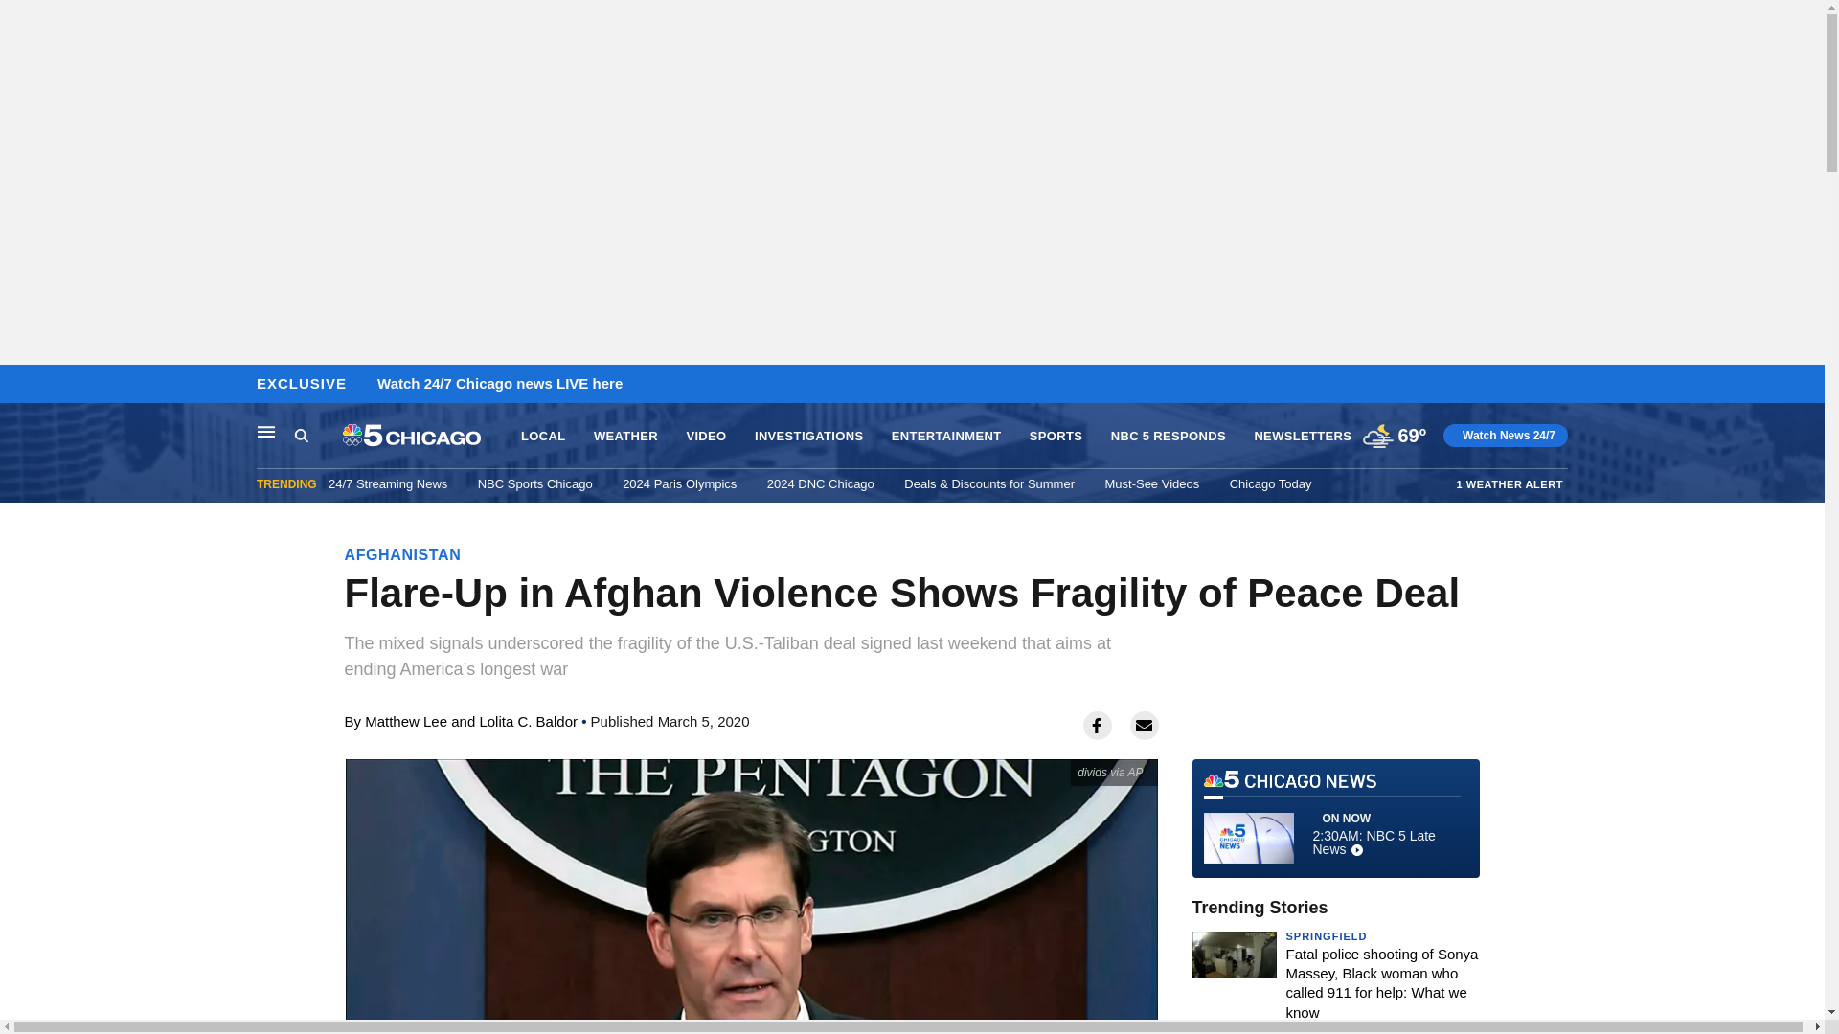 This screenshot has width=1839, height=1034. What do you see at coordinates (820, 483) in the screenshot?
I see `2024 DNC Chicago` at bounding box center [820, 483].